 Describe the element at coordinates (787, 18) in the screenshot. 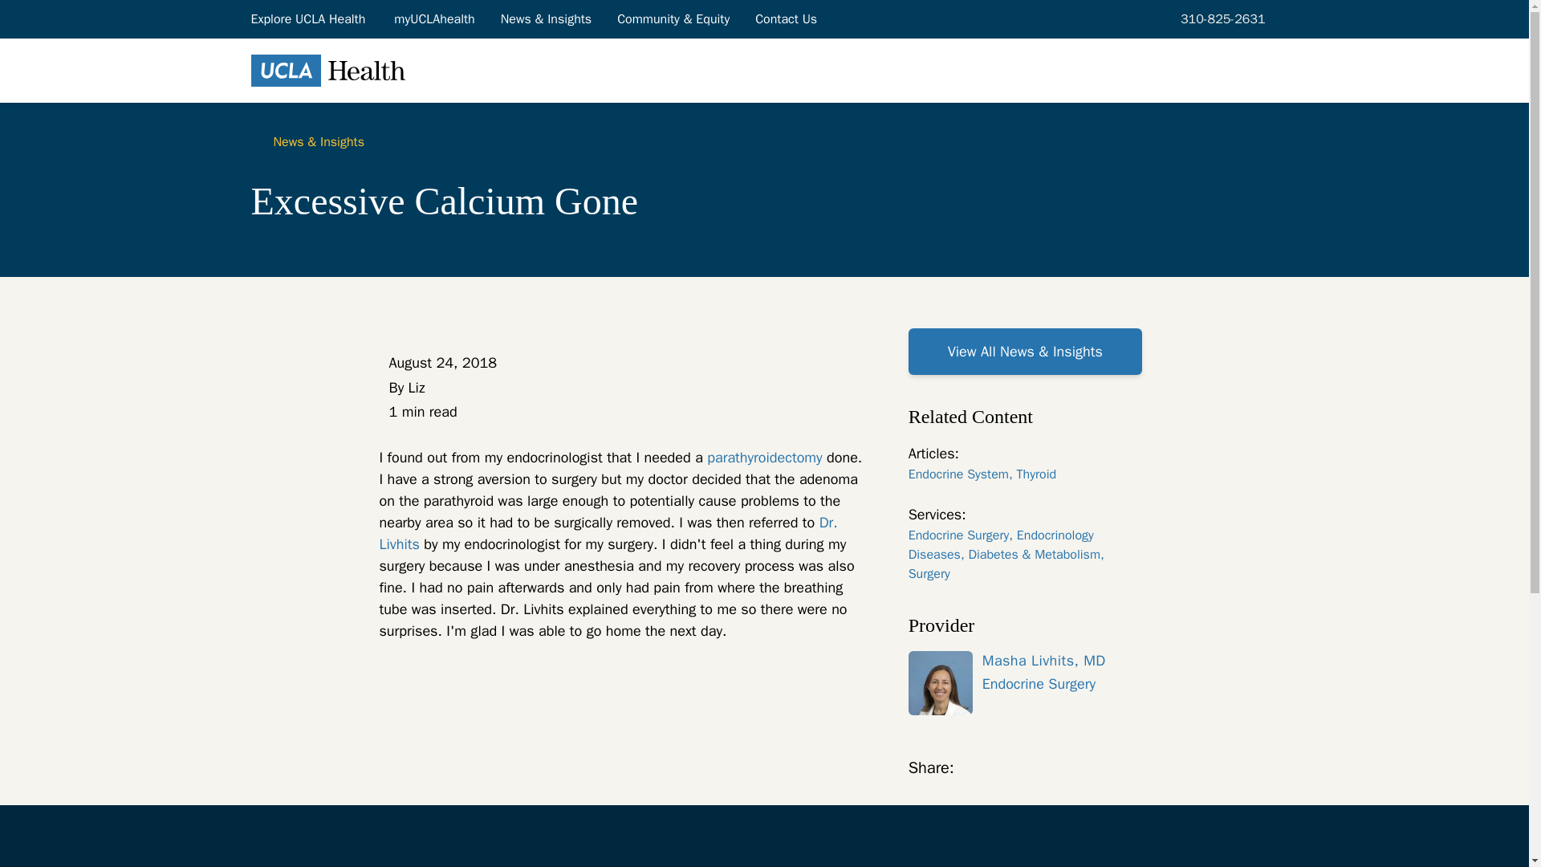

I see `Contact Us` at that location.